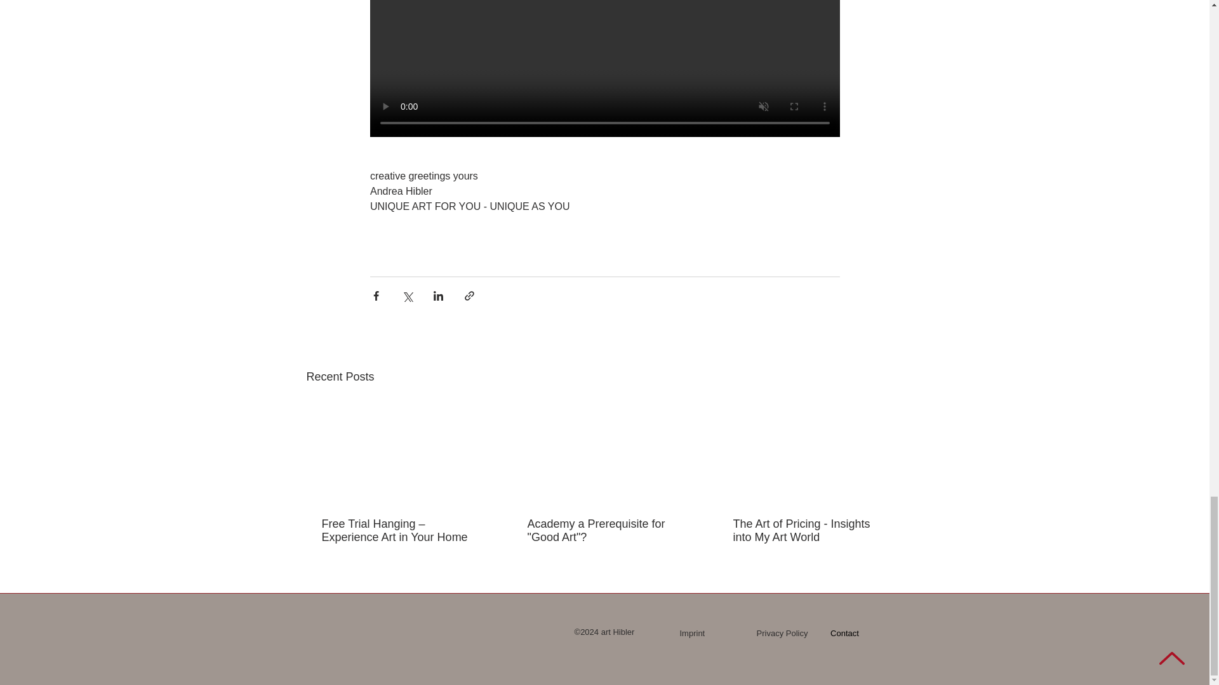 This screenshot has height=685, width=1219. I want to click on Contact, so click(844, 633).